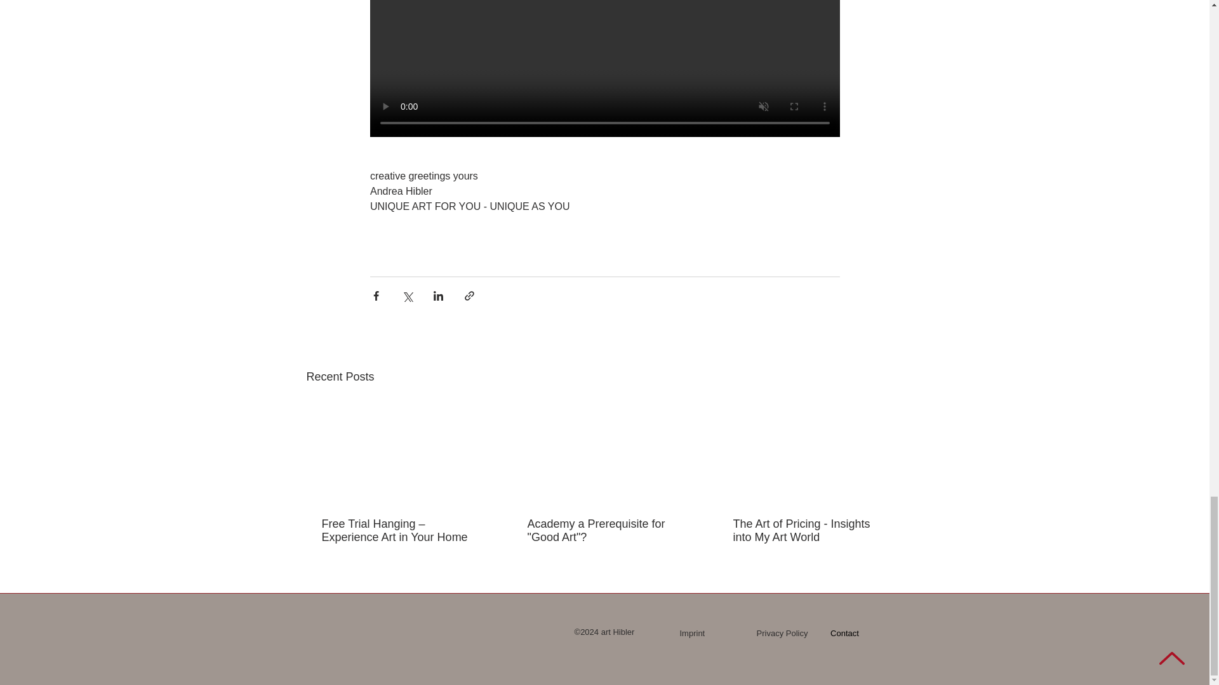 This screenshot has height=685, width=1219. I want to click on Contact, so click(844, 633).